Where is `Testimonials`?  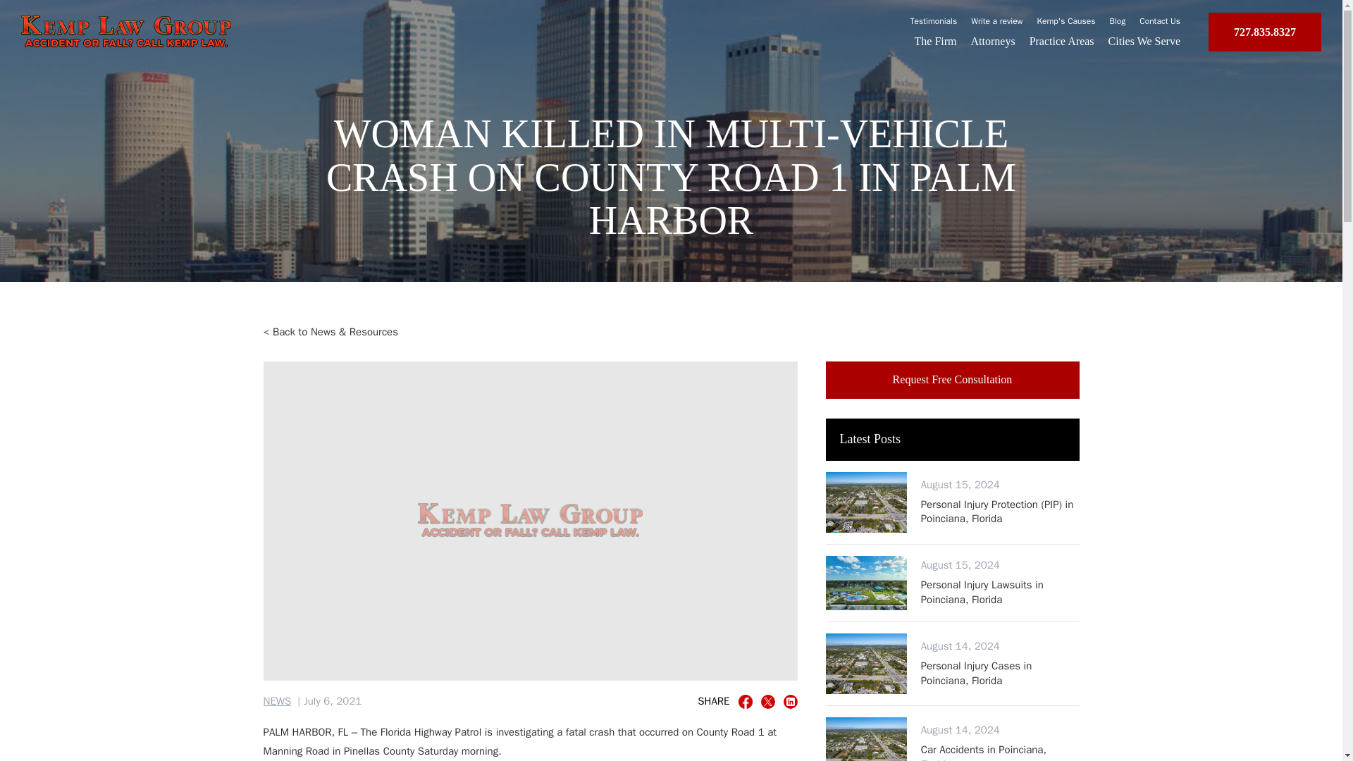 Testimonials is located at coordinates (934, 20).